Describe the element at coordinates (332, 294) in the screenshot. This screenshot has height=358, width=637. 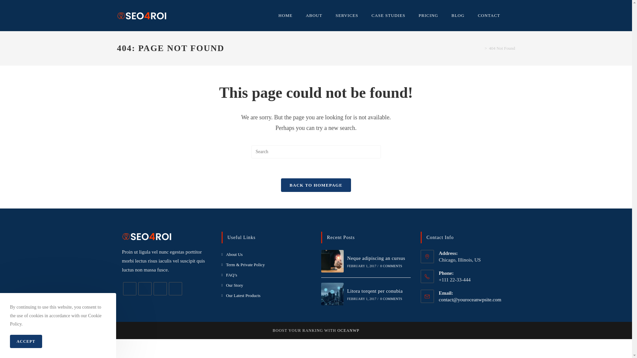
I see `Litora torqent per conubia` at that location.